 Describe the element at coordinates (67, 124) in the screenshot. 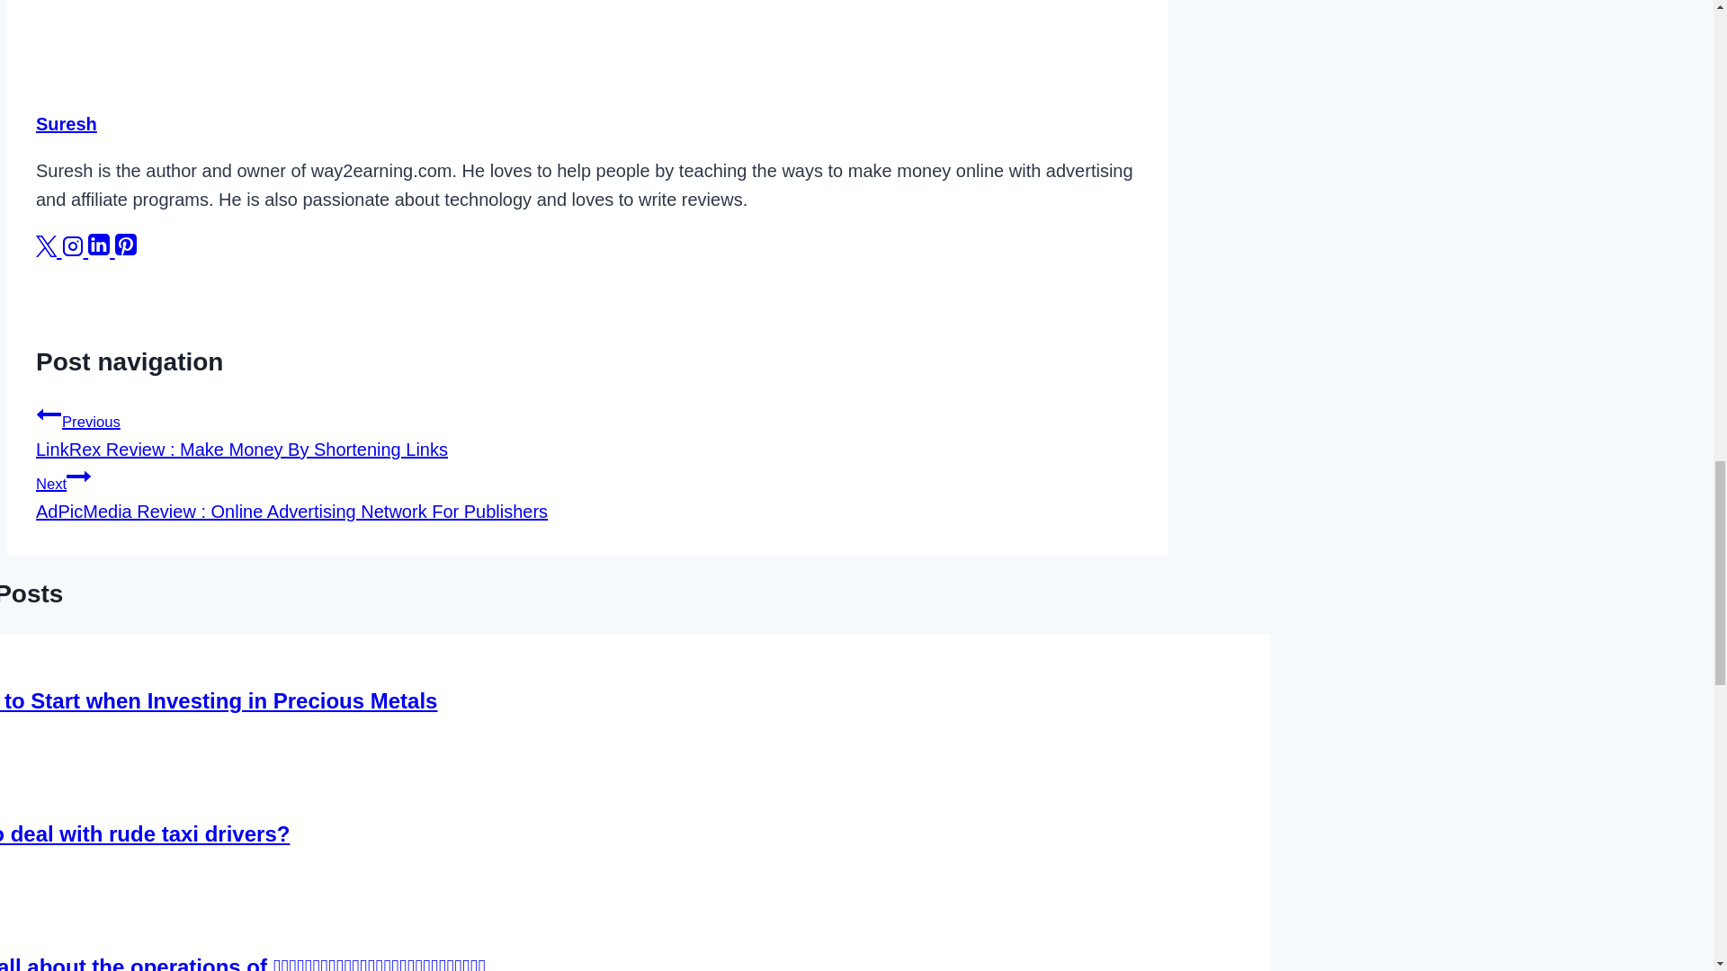

I see `Posts by Suresh` at that location.